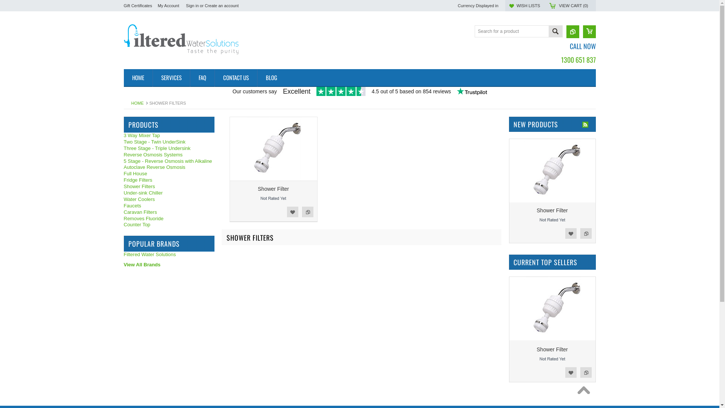 Image resolution: width=725 pixels, height=408 pixels. What do you see at coordinates (585, 392) in the screenshot?
I see `Scroll to Top` at bounding box center [585, 392].